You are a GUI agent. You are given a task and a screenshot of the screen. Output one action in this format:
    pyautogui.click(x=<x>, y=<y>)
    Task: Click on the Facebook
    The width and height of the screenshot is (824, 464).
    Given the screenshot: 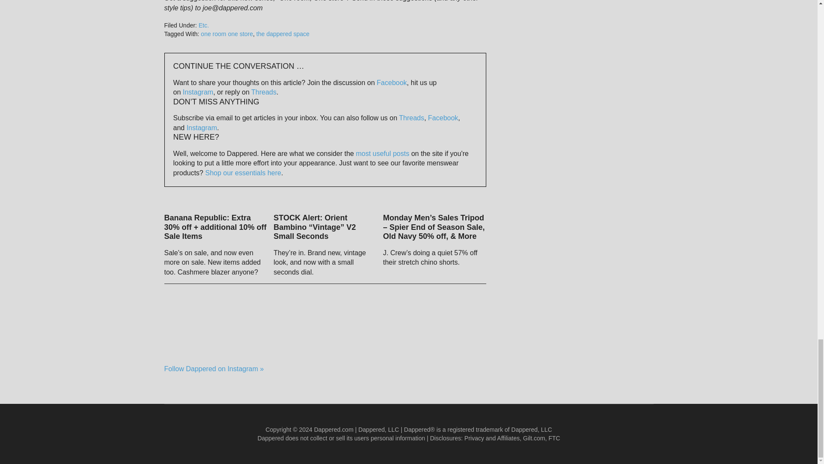 What is the action you would take?
    pyautogui.click(x=391, y=82)
    